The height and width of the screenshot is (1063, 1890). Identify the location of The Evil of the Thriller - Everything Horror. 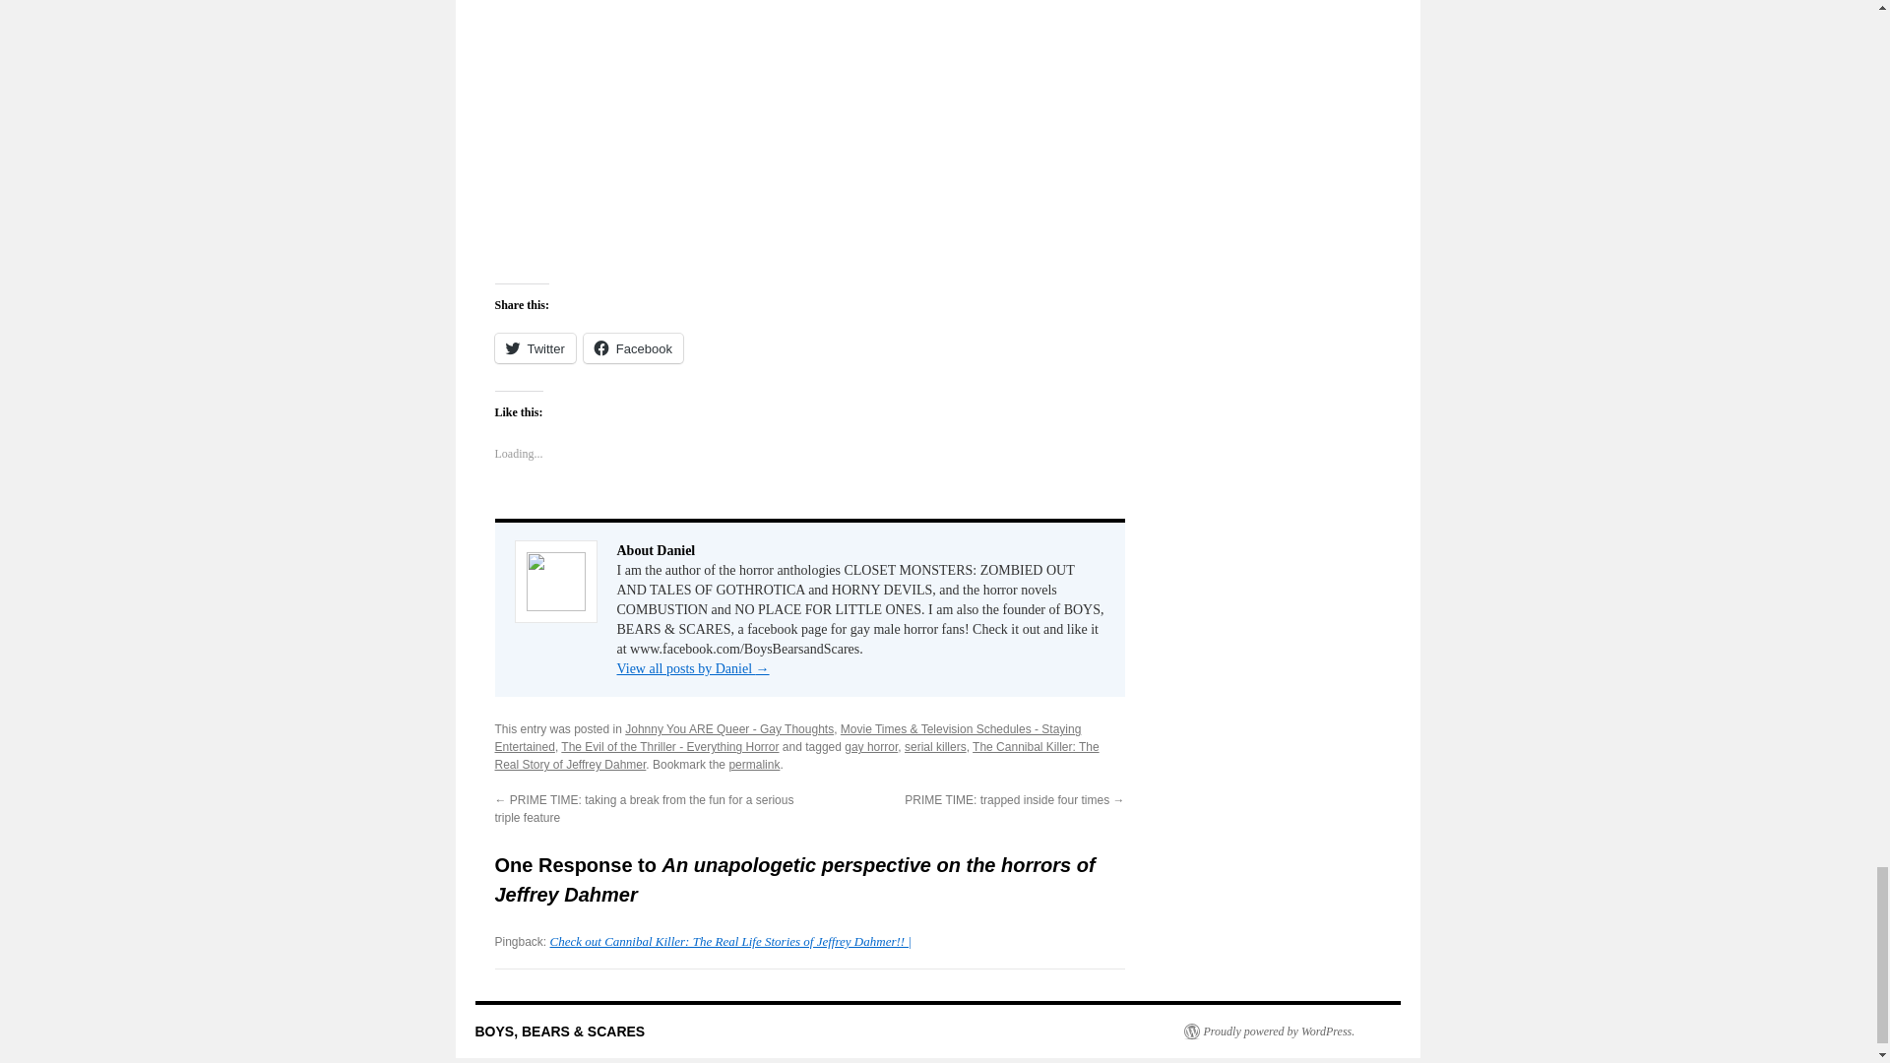
(669, 746).